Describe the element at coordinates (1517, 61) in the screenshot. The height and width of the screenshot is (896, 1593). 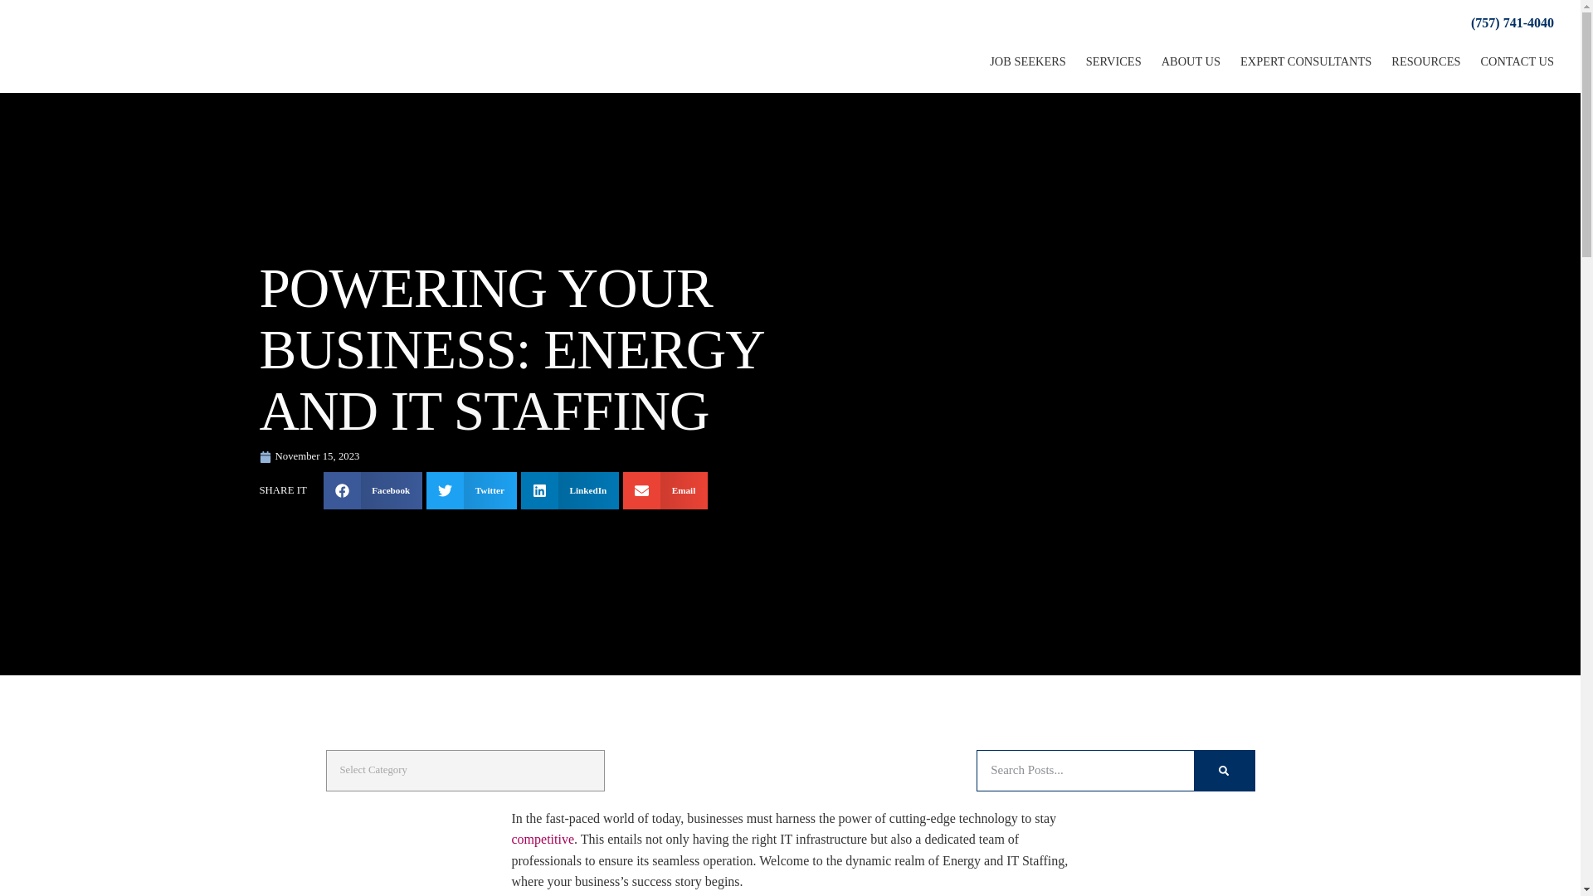
I see `CONTACT US` at that location.